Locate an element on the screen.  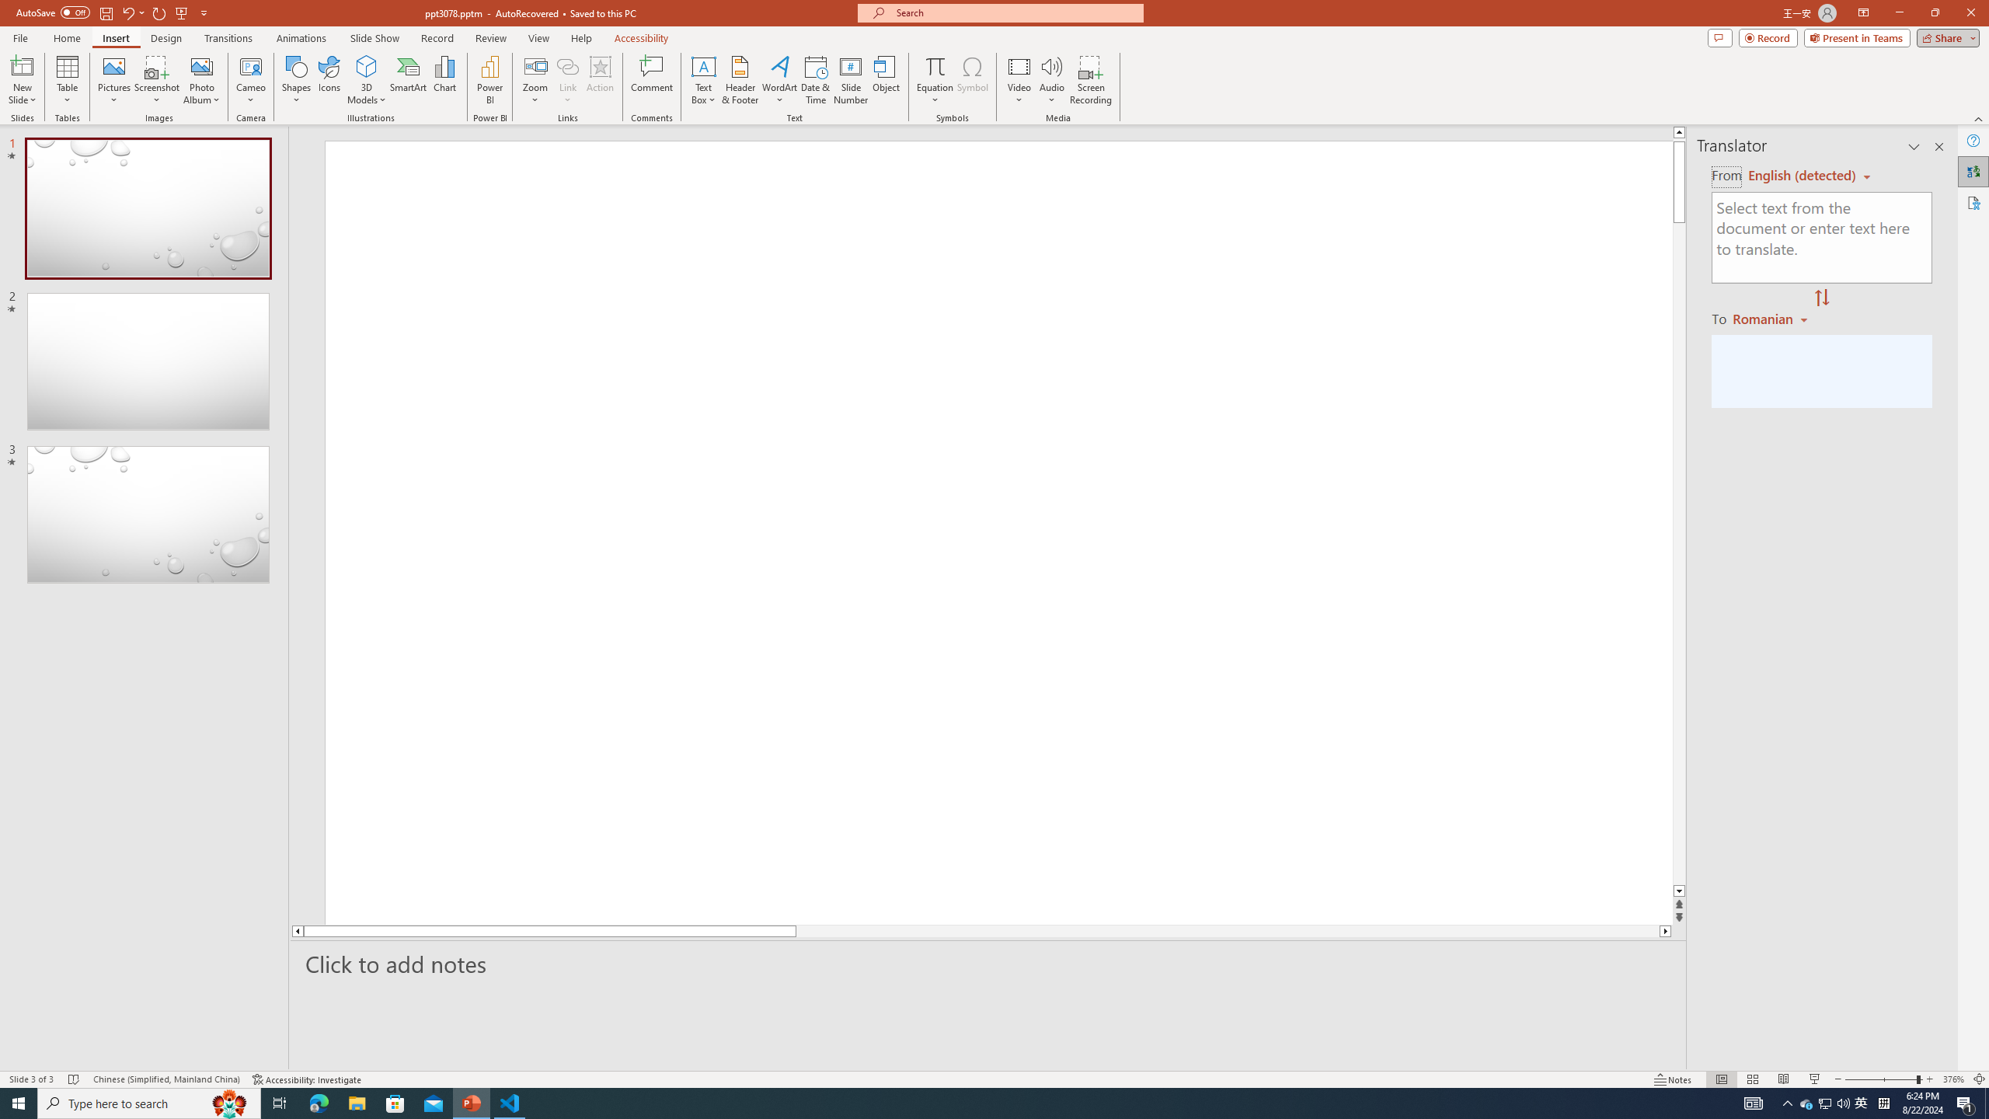
New Photo Album... is located at coordinates (201, 66).